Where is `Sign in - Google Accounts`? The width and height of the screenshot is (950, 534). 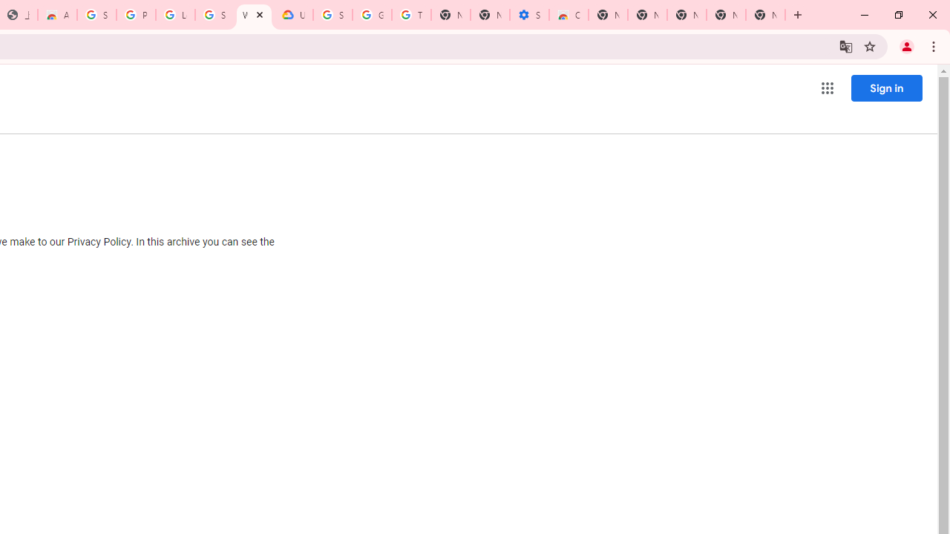
Sign in - Google Accounts is located at coordinates (332, 15).